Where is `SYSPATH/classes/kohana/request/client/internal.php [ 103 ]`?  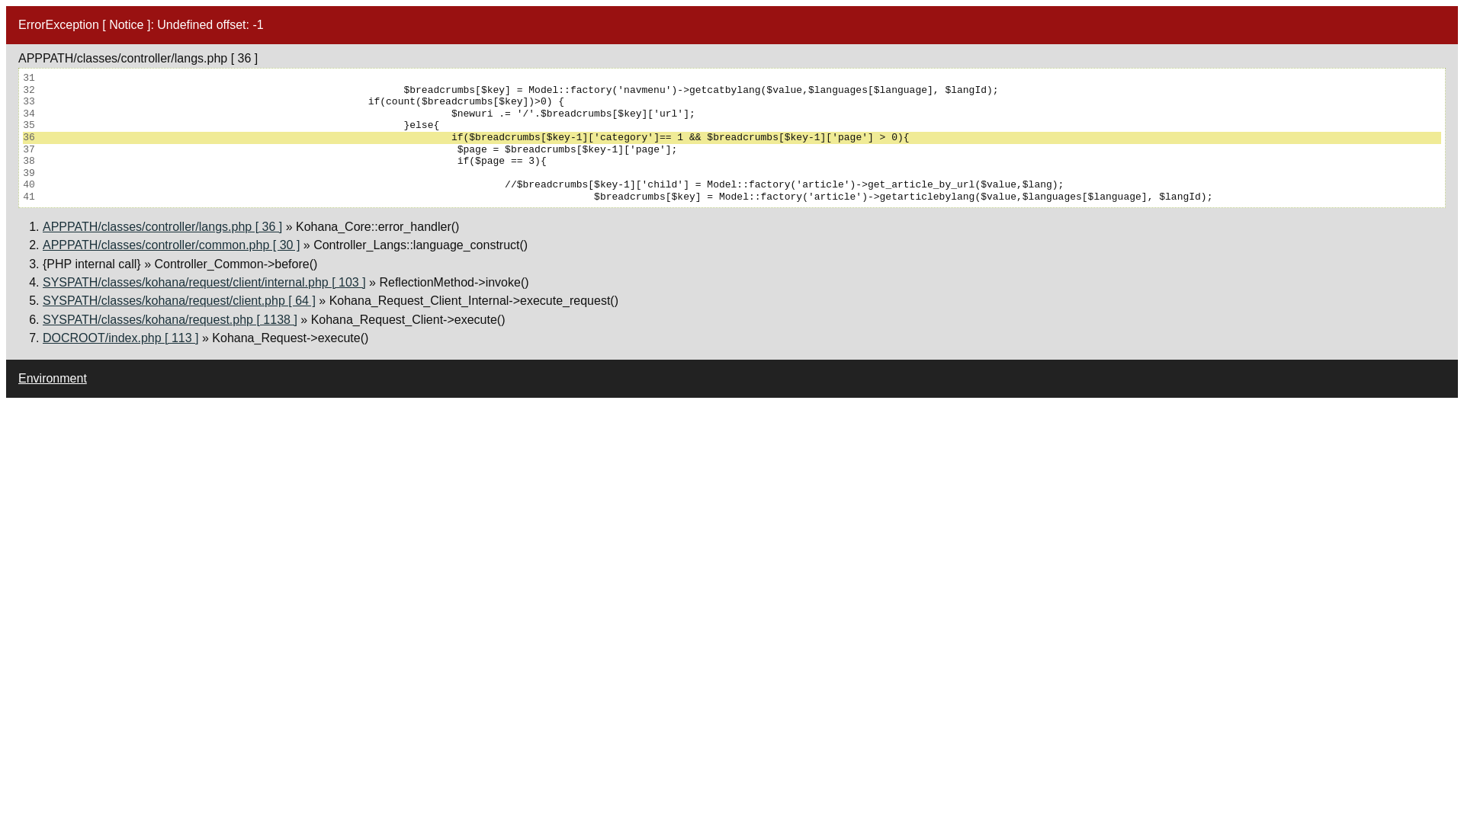 SYSPATH/classes/kohana/request/client/internal.php [ 103 ] is located at coordinates (204, 282).